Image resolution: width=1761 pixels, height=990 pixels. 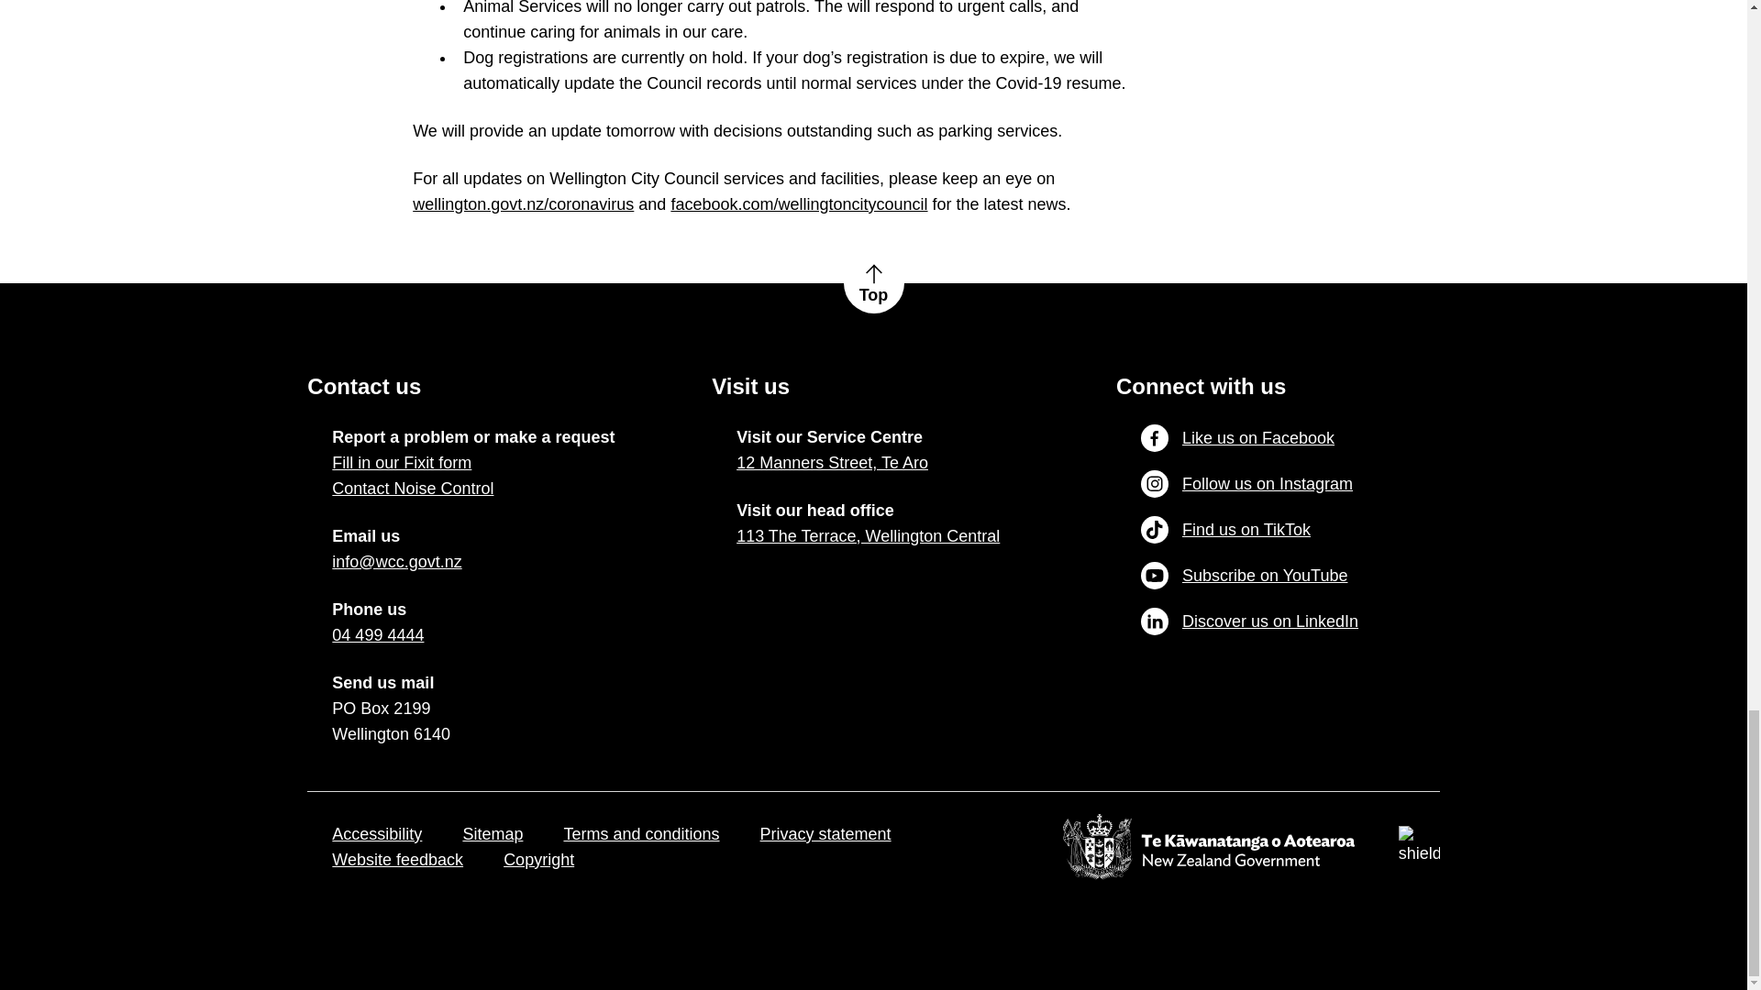 What do you see at coordinates (492, 834) in the screenshot?
I see `Sitemap` at bounding box center [492, 834].